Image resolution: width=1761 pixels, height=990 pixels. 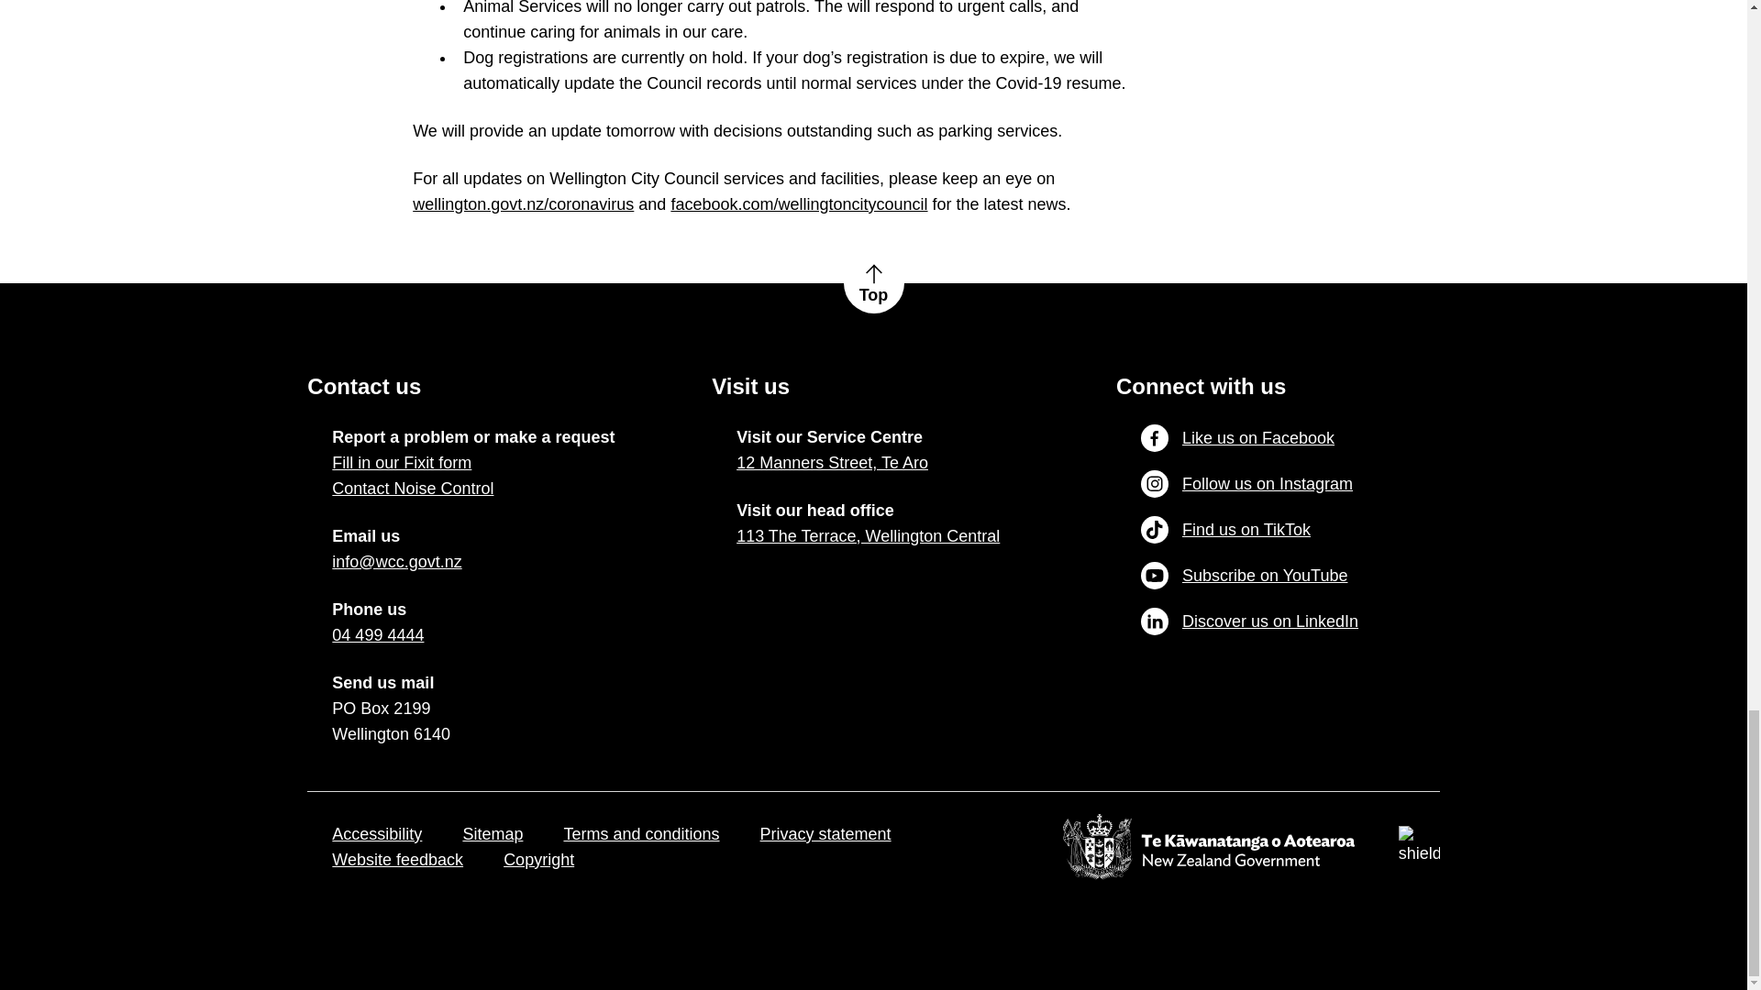 What do you see at coordinates (492, 834) in the screenshot?
I see `Sitemap` at bounding box center [492, 834].